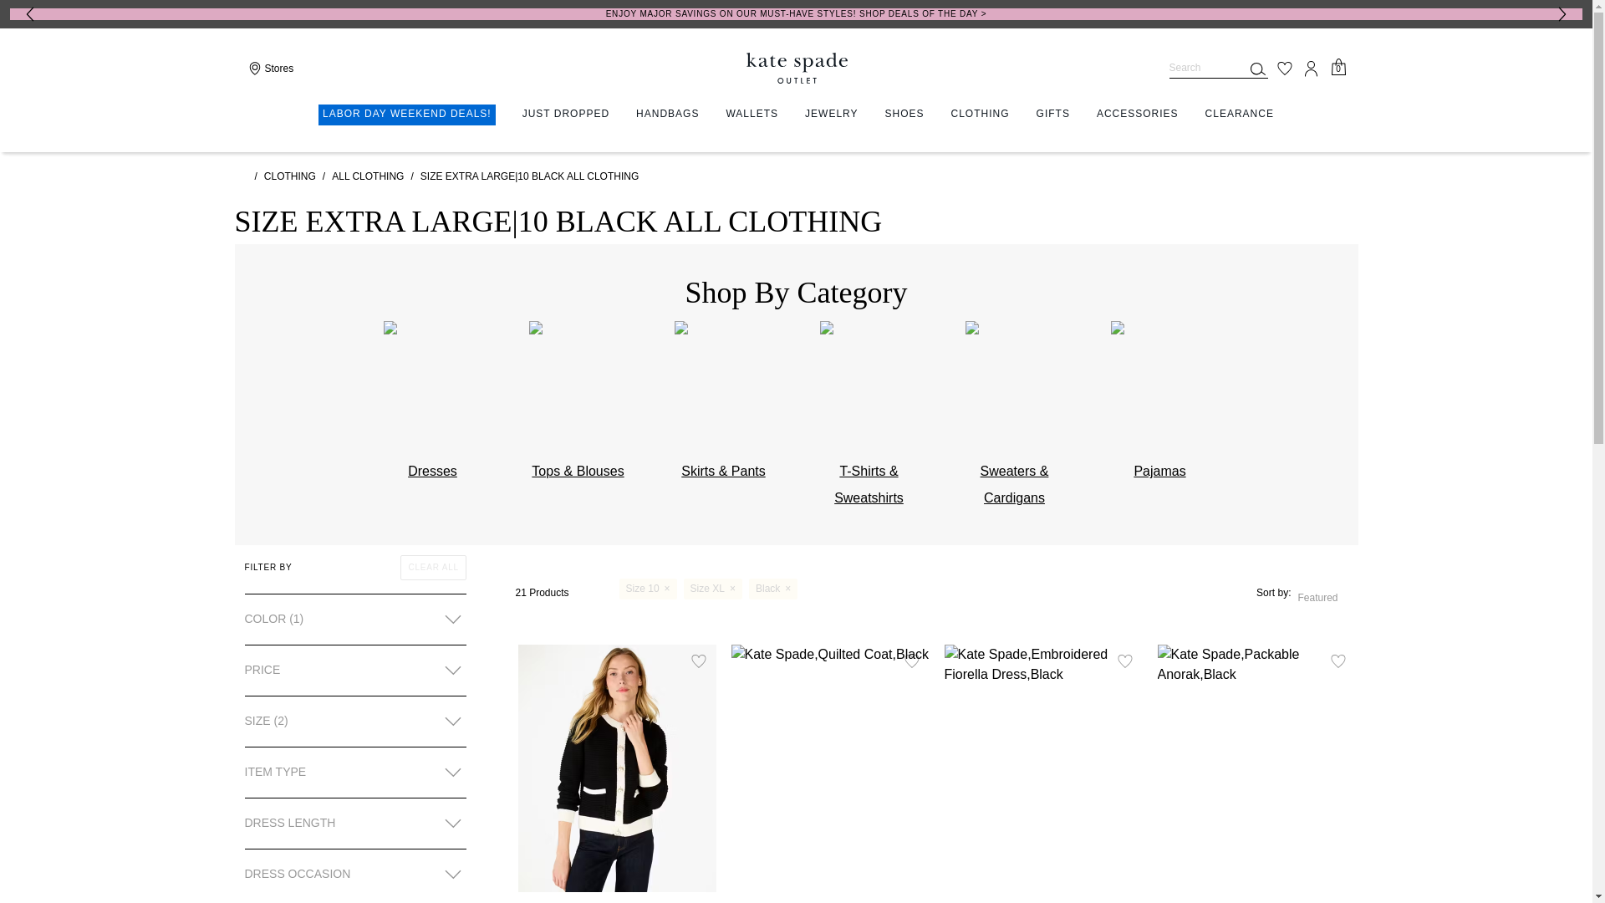 Image resolution: width=1605 pixels, height=903 pixels. What do you see at coordinates (406, 115) in the screenshot?
I see `LABOR DAY WEEKEND DEALS!` at bounding box center [406, 115].